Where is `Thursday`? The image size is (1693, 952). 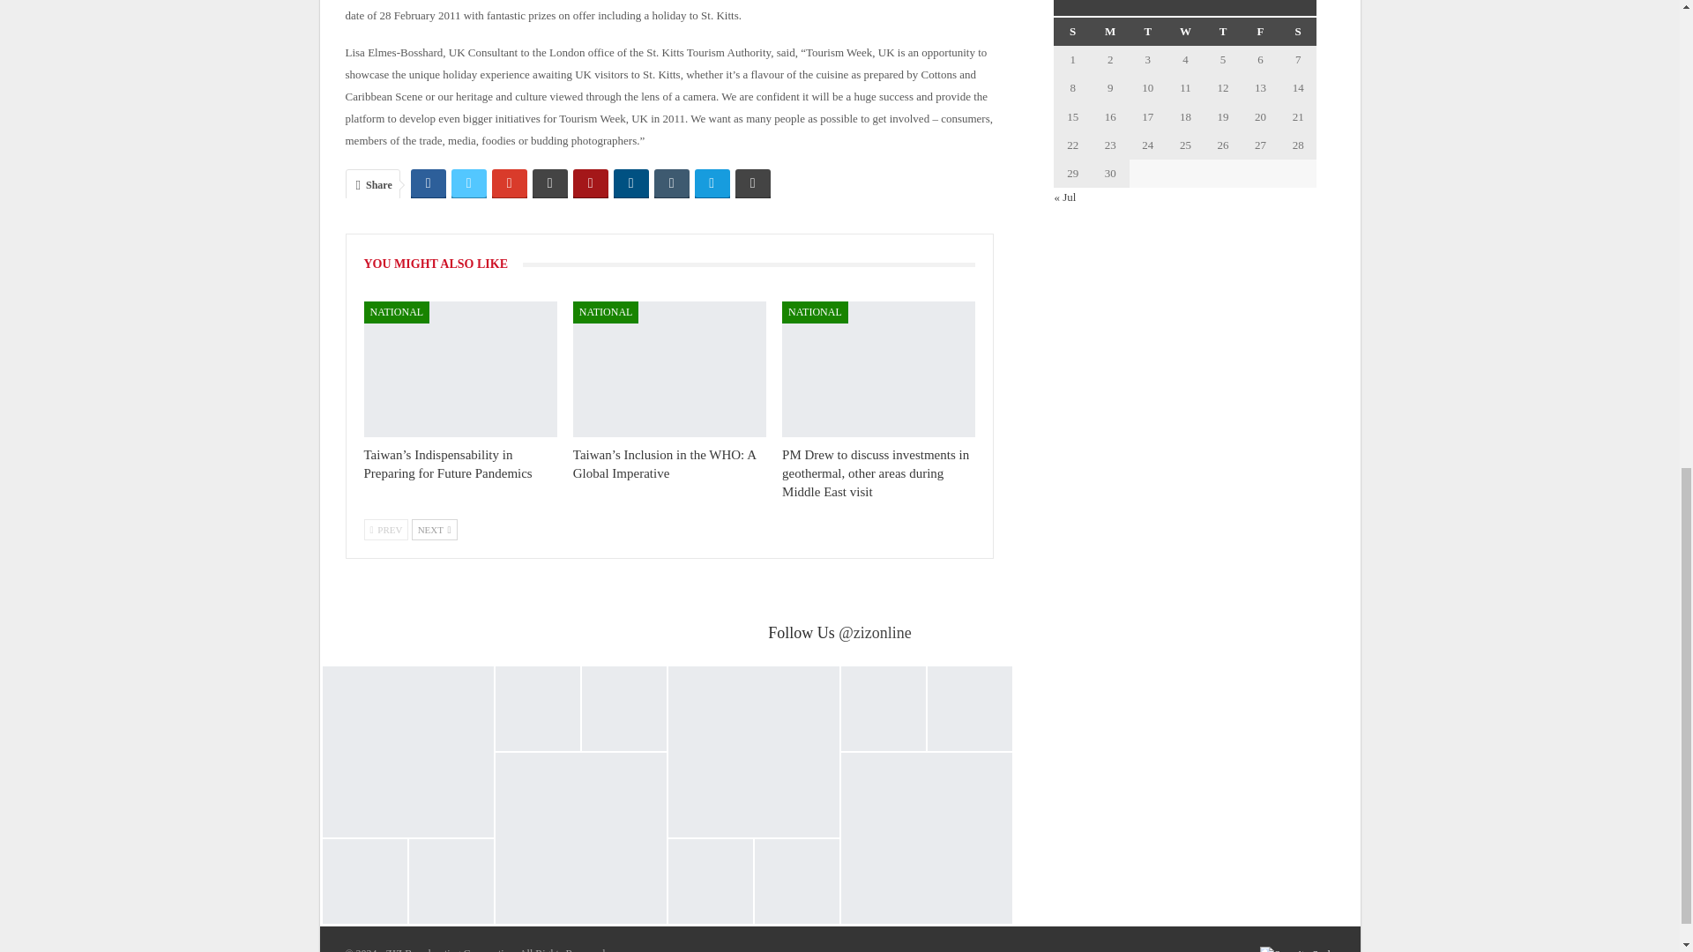
Thursday is located at coordinates (1223, 32).